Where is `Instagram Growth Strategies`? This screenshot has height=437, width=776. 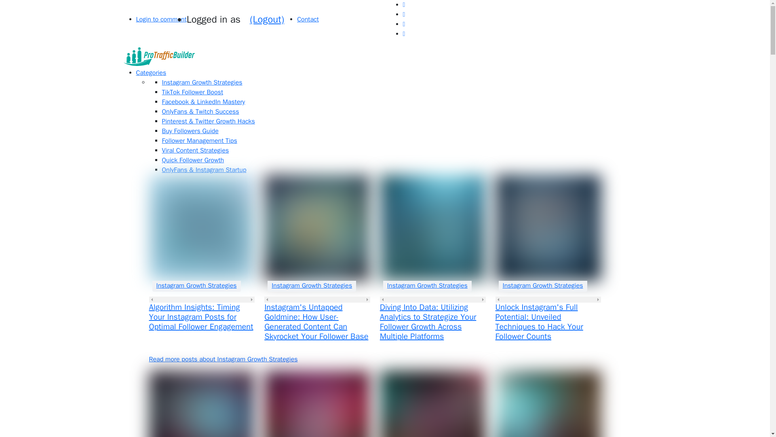
Instagram Growth Strategies is located at coordinates (202, 83).